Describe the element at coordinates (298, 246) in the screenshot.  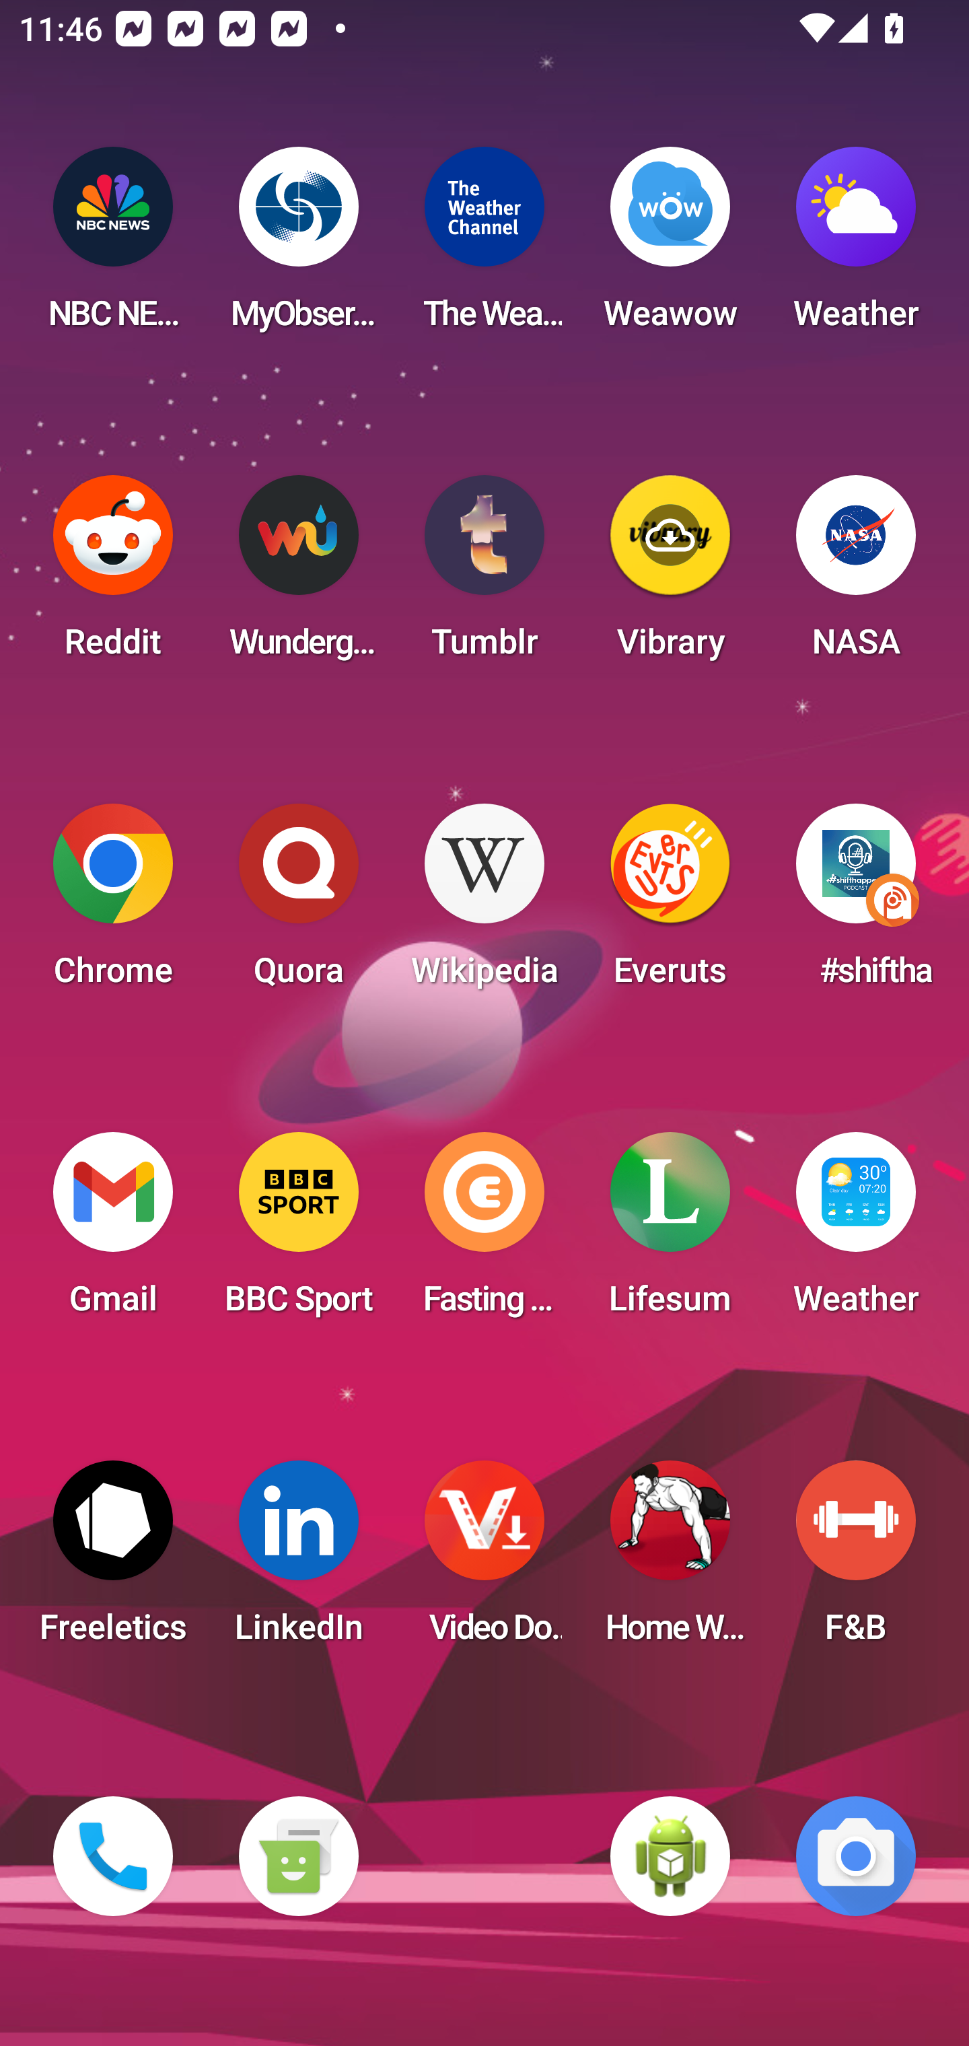
I see `MyObservatory` at that location.